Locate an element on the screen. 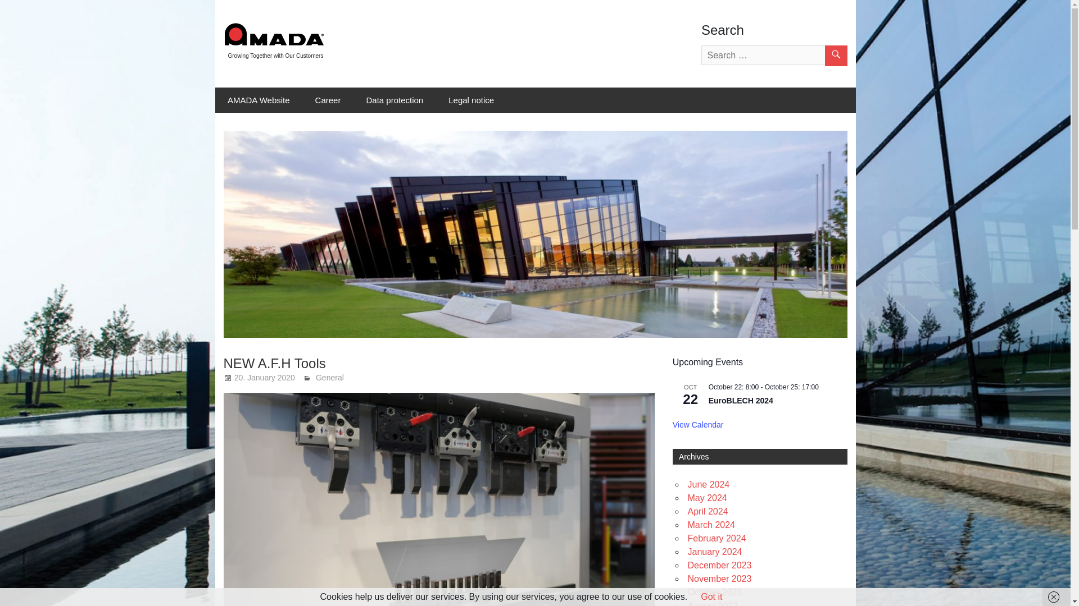 Image resolution: width=1079 pixels, height=606 pixels. Data protection is located at coordinates (395, 100).